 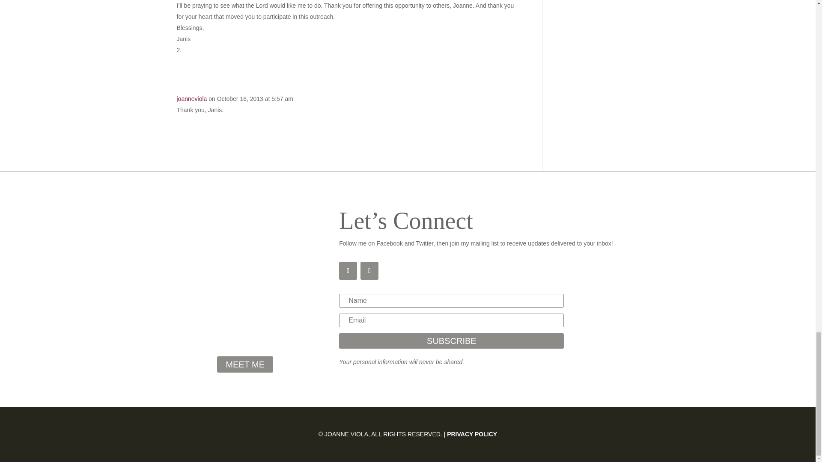 I want to click on SUBSCRIBE, so click(x=451, y=341).